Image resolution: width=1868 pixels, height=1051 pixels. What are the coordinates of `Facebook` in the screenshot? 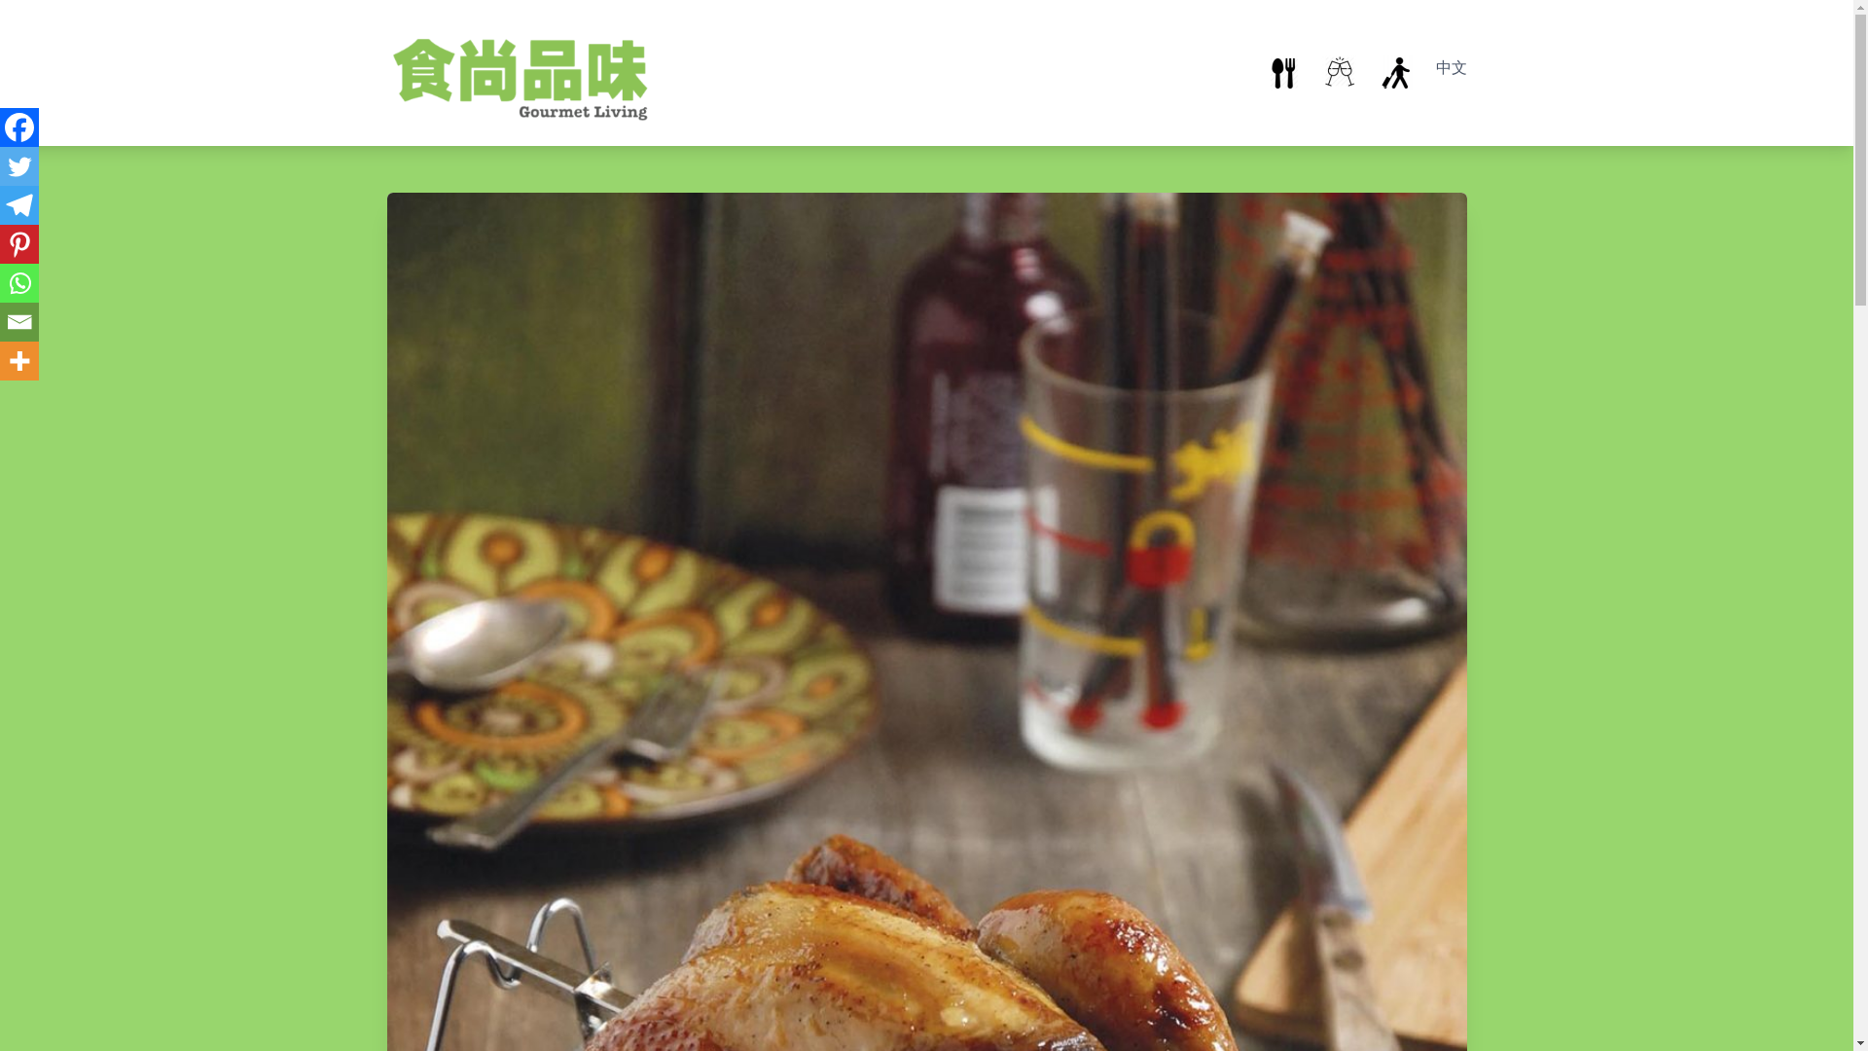 It's located at (19, 127).